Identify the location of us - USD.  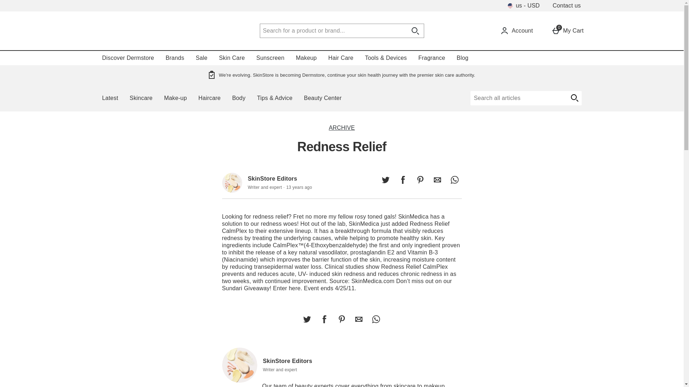
(523, 6).